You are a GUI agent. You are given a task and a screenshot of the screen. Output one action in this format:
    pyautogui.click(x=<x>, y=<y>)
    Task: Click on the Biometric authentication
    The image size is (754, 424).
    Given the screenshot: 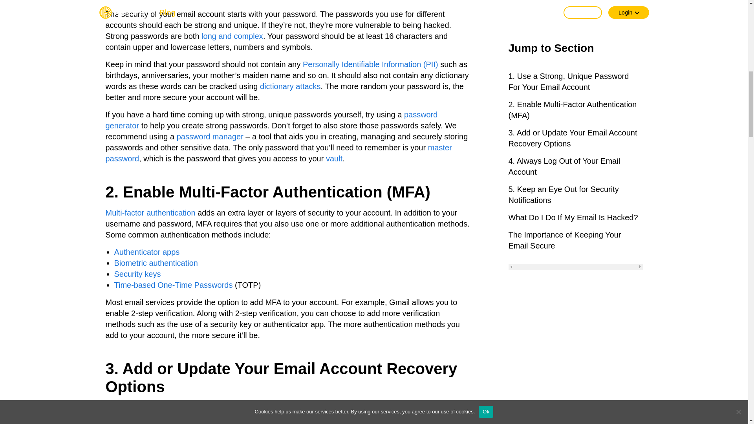 What is the action you would take?
    pyautogui.click(x=156, y=263)
    